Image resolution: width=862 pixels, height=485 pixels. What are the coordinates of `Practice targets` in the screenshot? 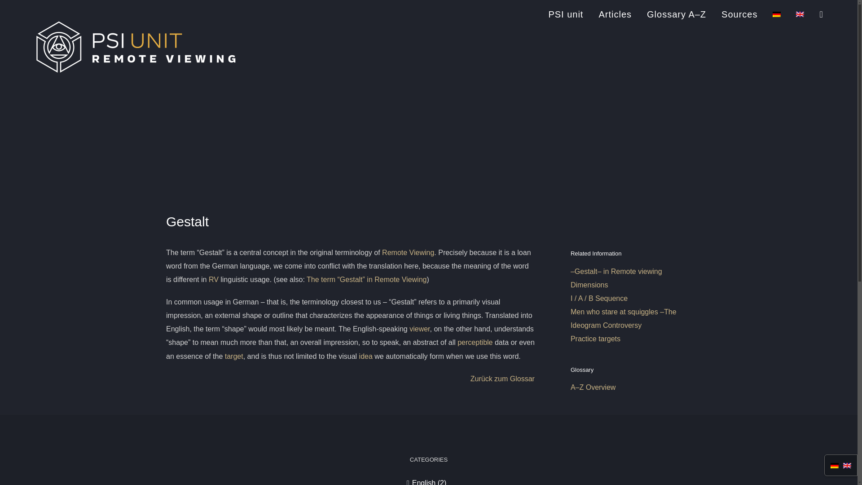 It's located at (595, 339).